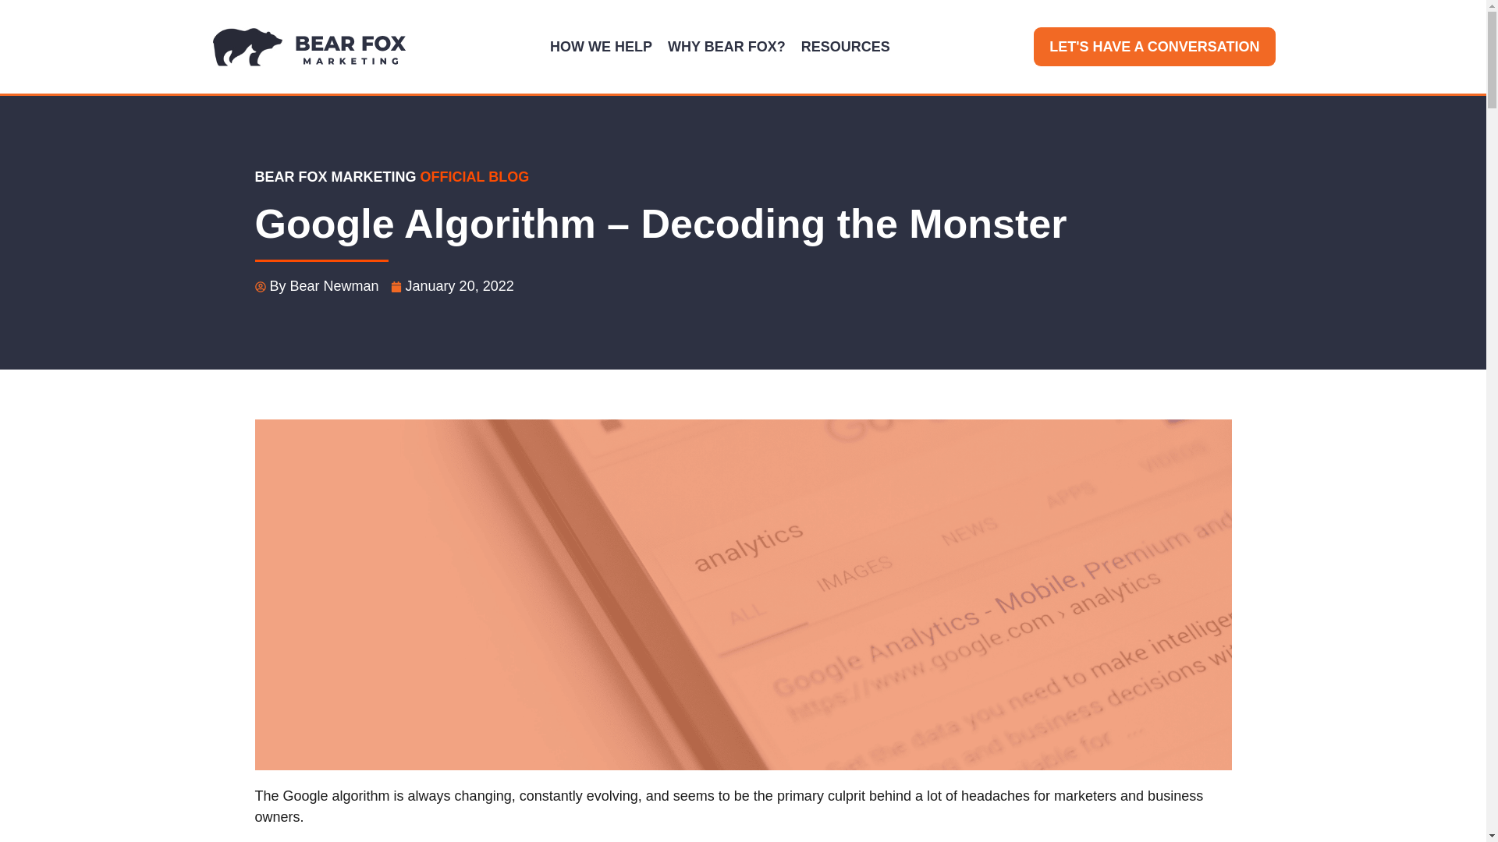  Describe the element at coordinates (727, 47) in the screenshot. I see `WHY BEAR FOX?` at that location.